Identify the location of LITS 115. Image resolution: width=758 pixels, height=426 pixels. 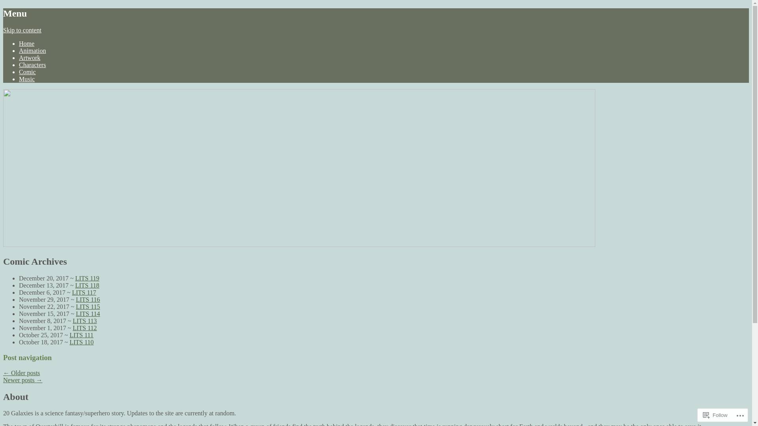
(88, 307).